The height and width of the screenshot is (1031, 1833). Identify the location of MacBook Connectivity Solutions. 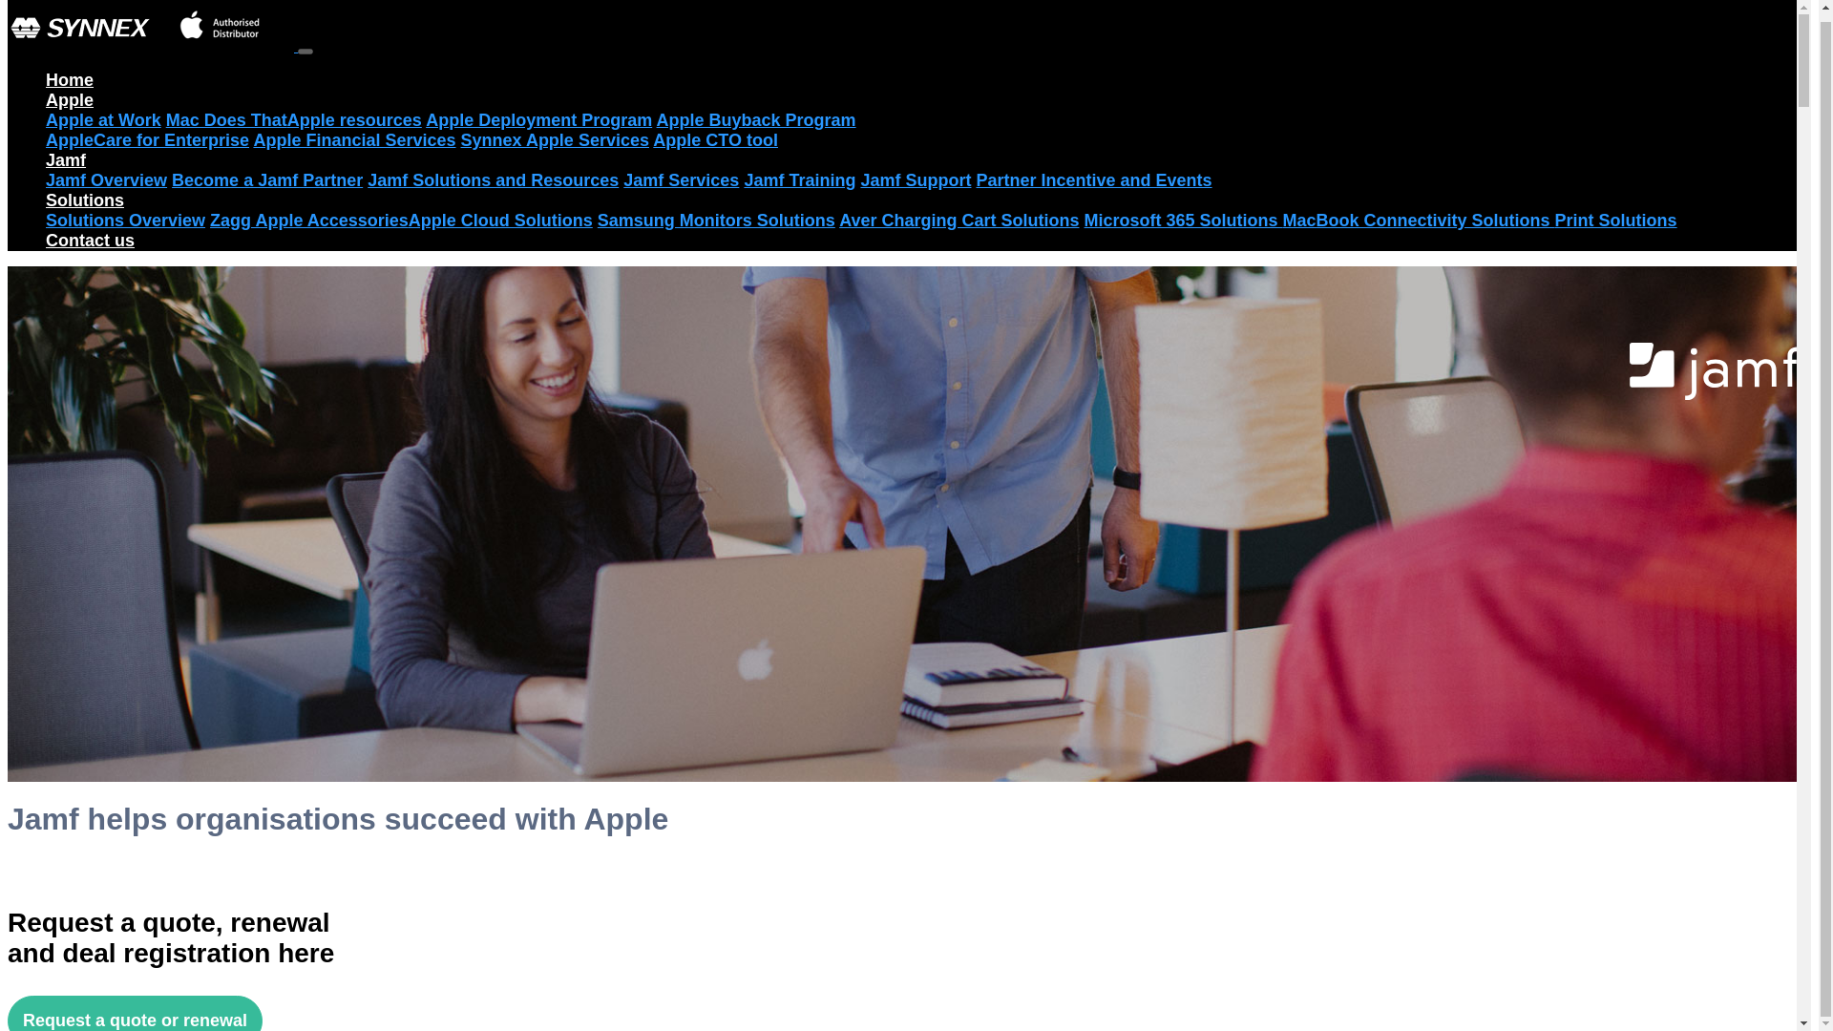
(1419, 220).